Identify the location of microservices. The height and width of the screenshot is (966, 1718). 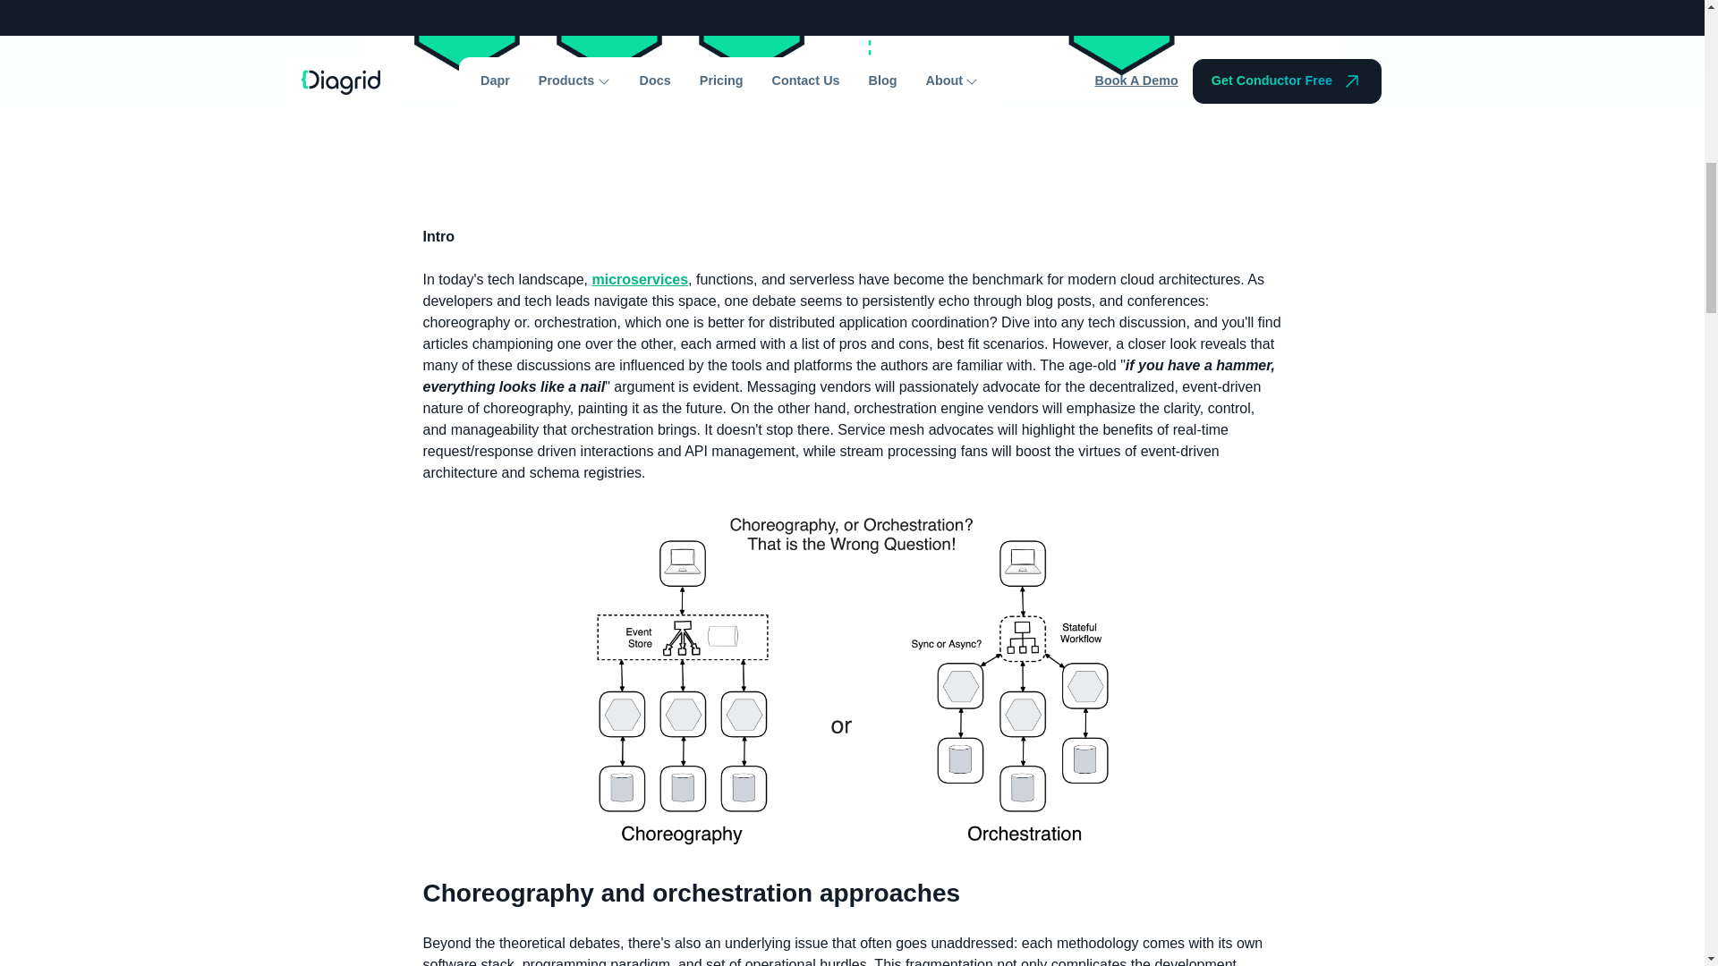
(639, 279).